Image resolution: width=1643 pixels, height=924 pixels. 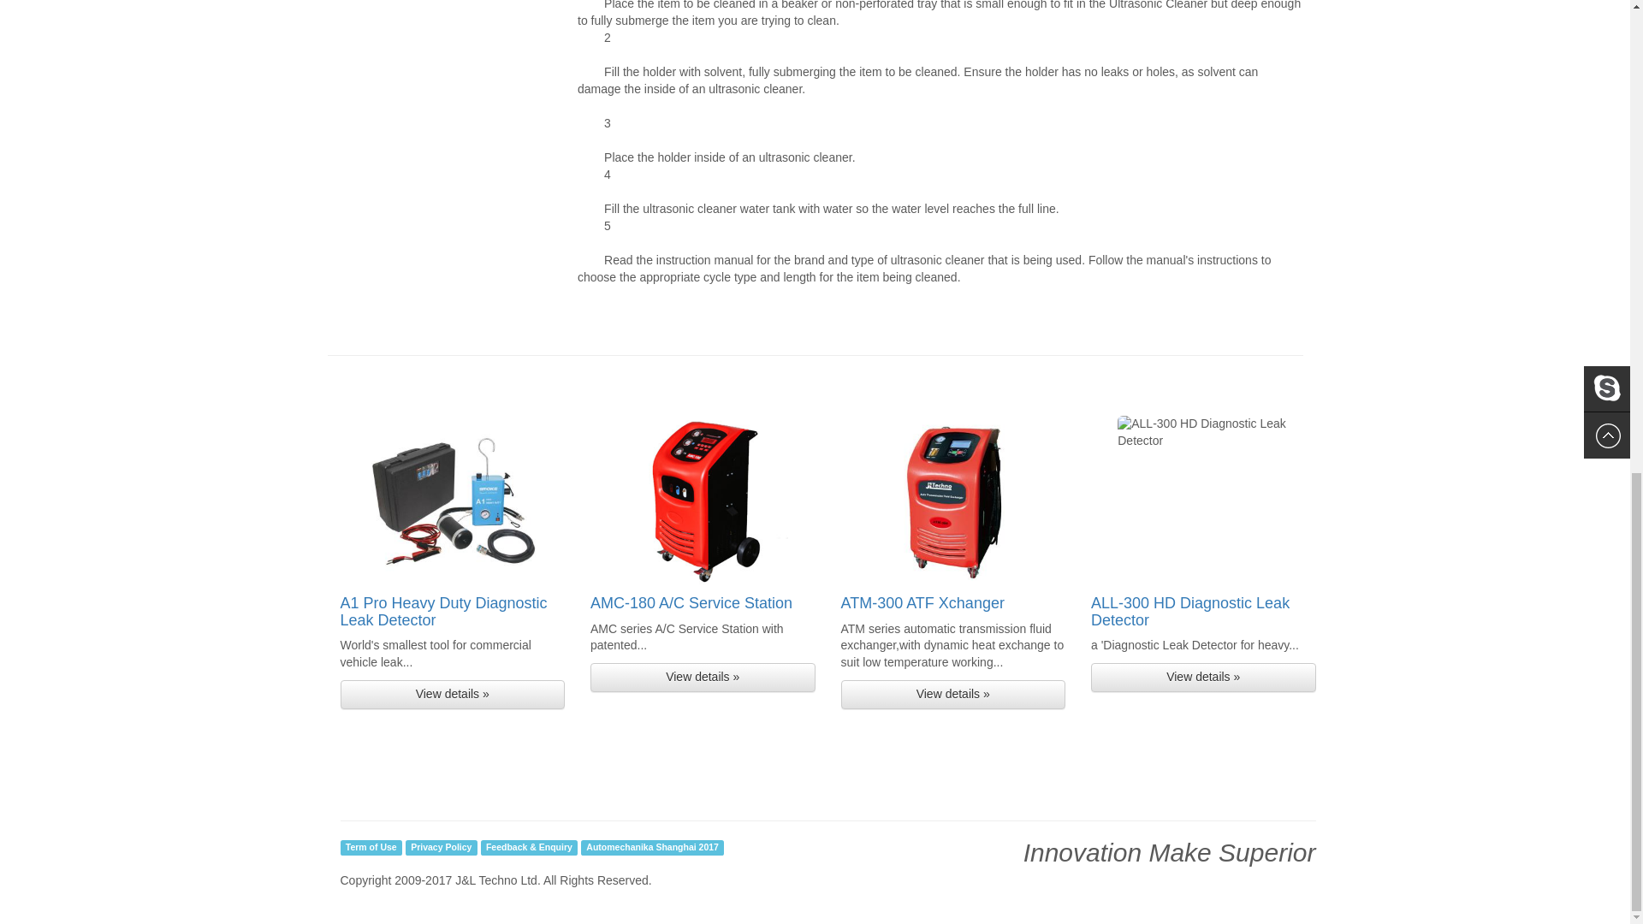 I want to click on ATM-300 ATF Xchanger, so click(x=922, y=602).